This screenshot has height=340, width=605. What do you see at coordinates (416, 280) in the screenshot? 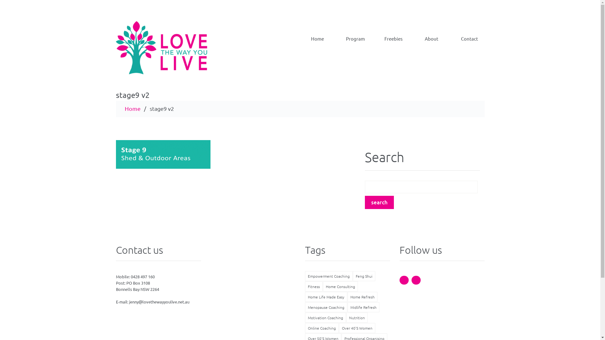
I see `instagram` at bounding box center [416, 280].